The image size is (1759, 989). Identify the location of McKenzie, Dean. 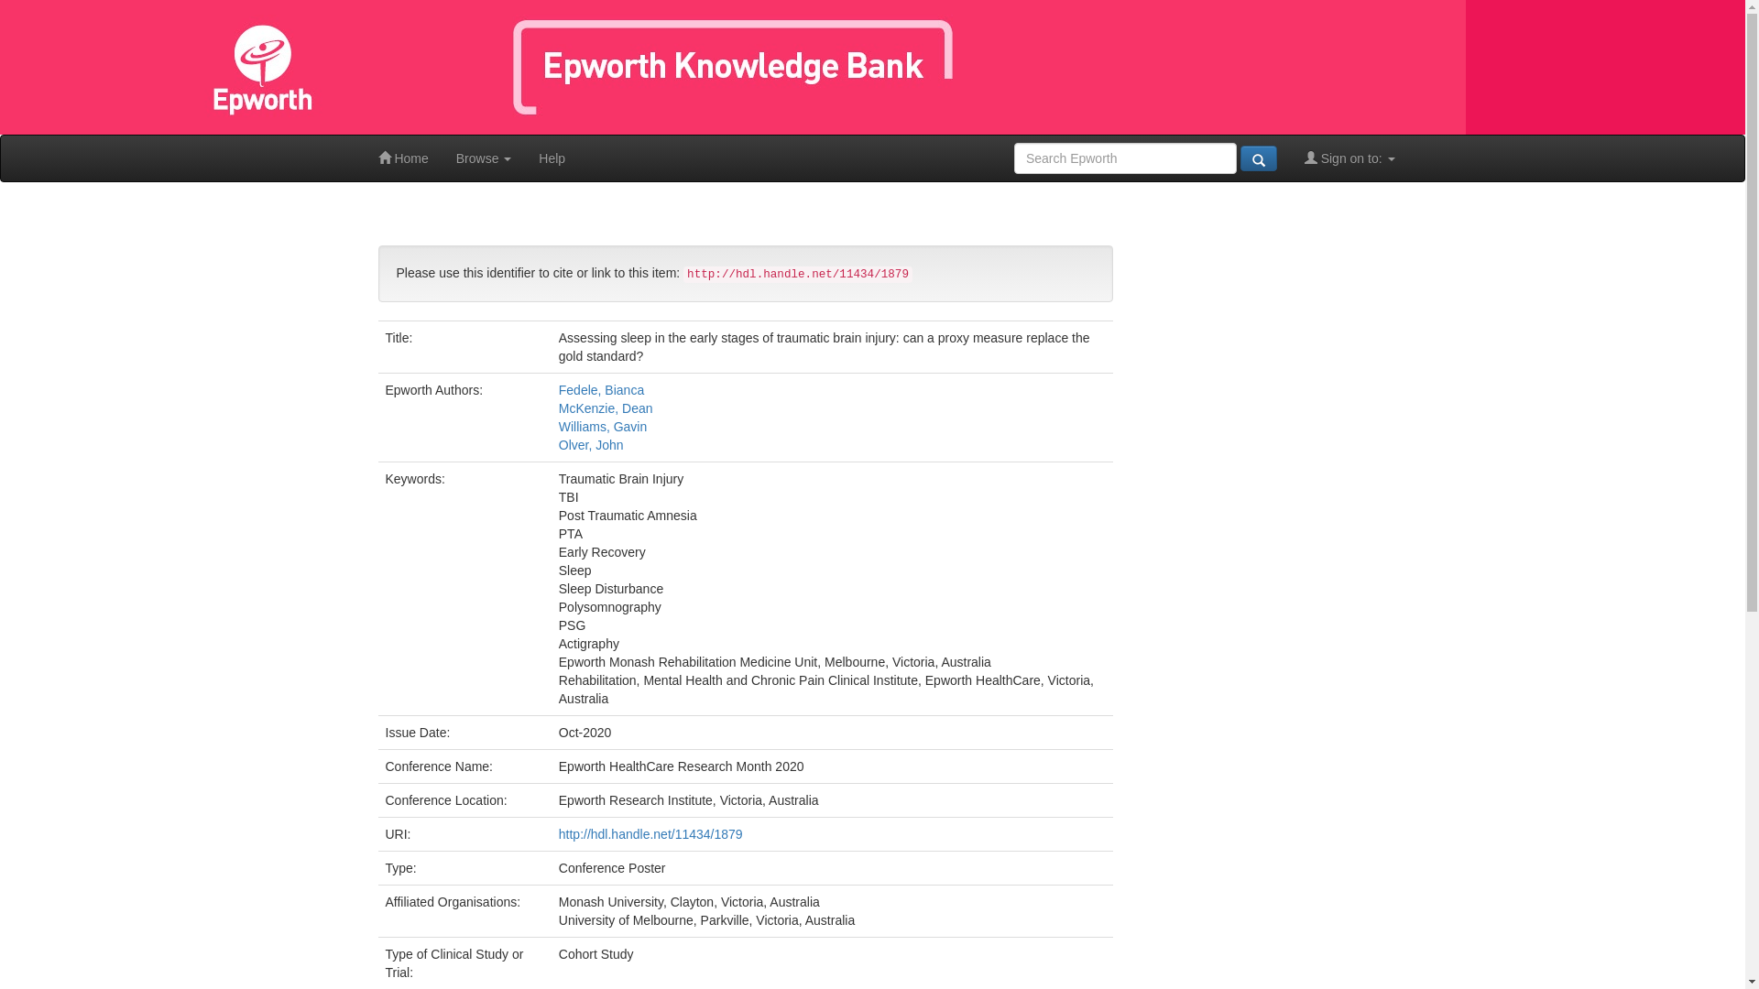
(606, 408).